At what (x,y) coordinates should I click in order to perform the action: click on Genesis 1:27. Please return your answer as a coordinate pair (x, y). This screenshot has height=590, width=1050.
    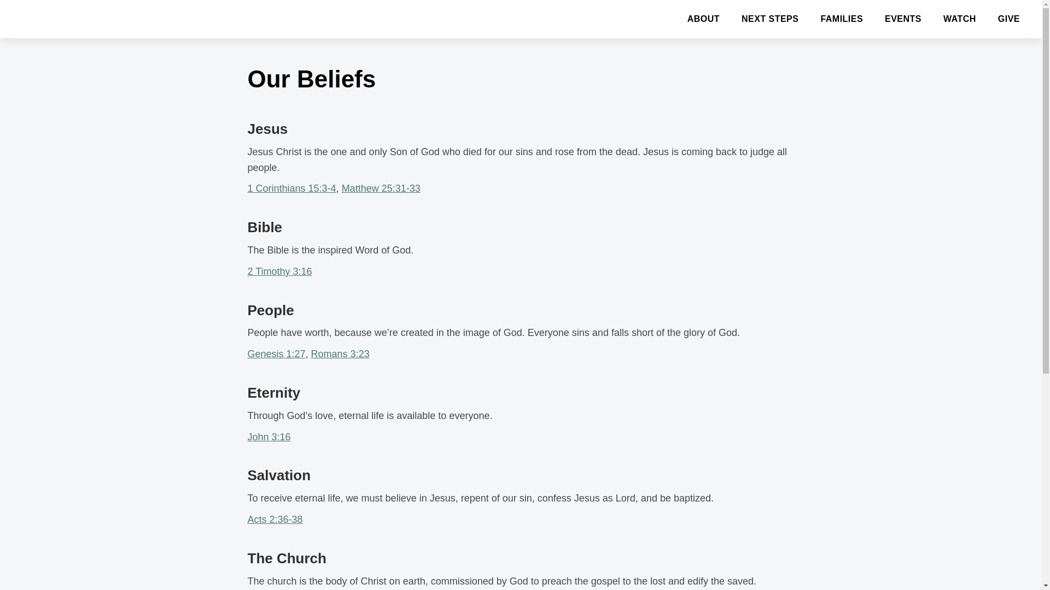
    Looking at the image, I should click on (276, 354).